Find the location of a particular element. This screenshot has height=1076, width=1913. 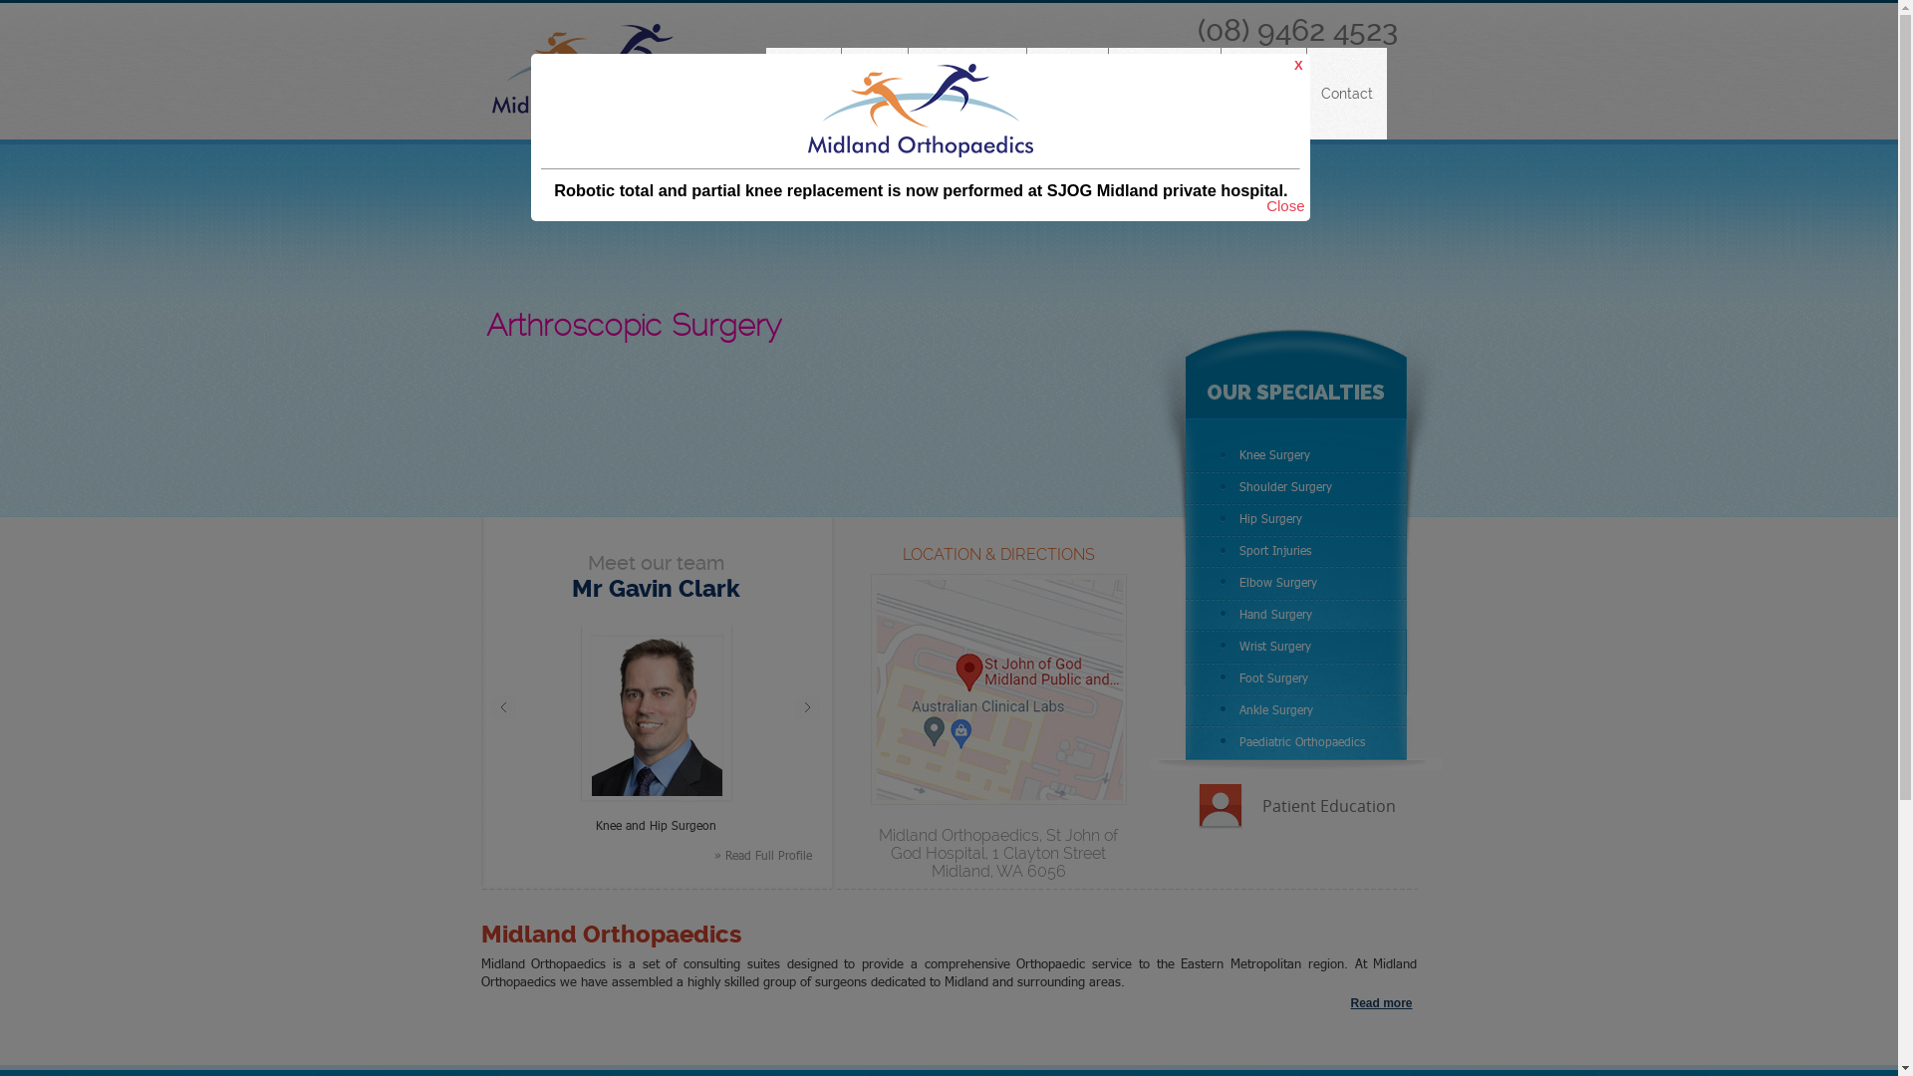

Sport Injuries is located at coordinates (1296, 551).